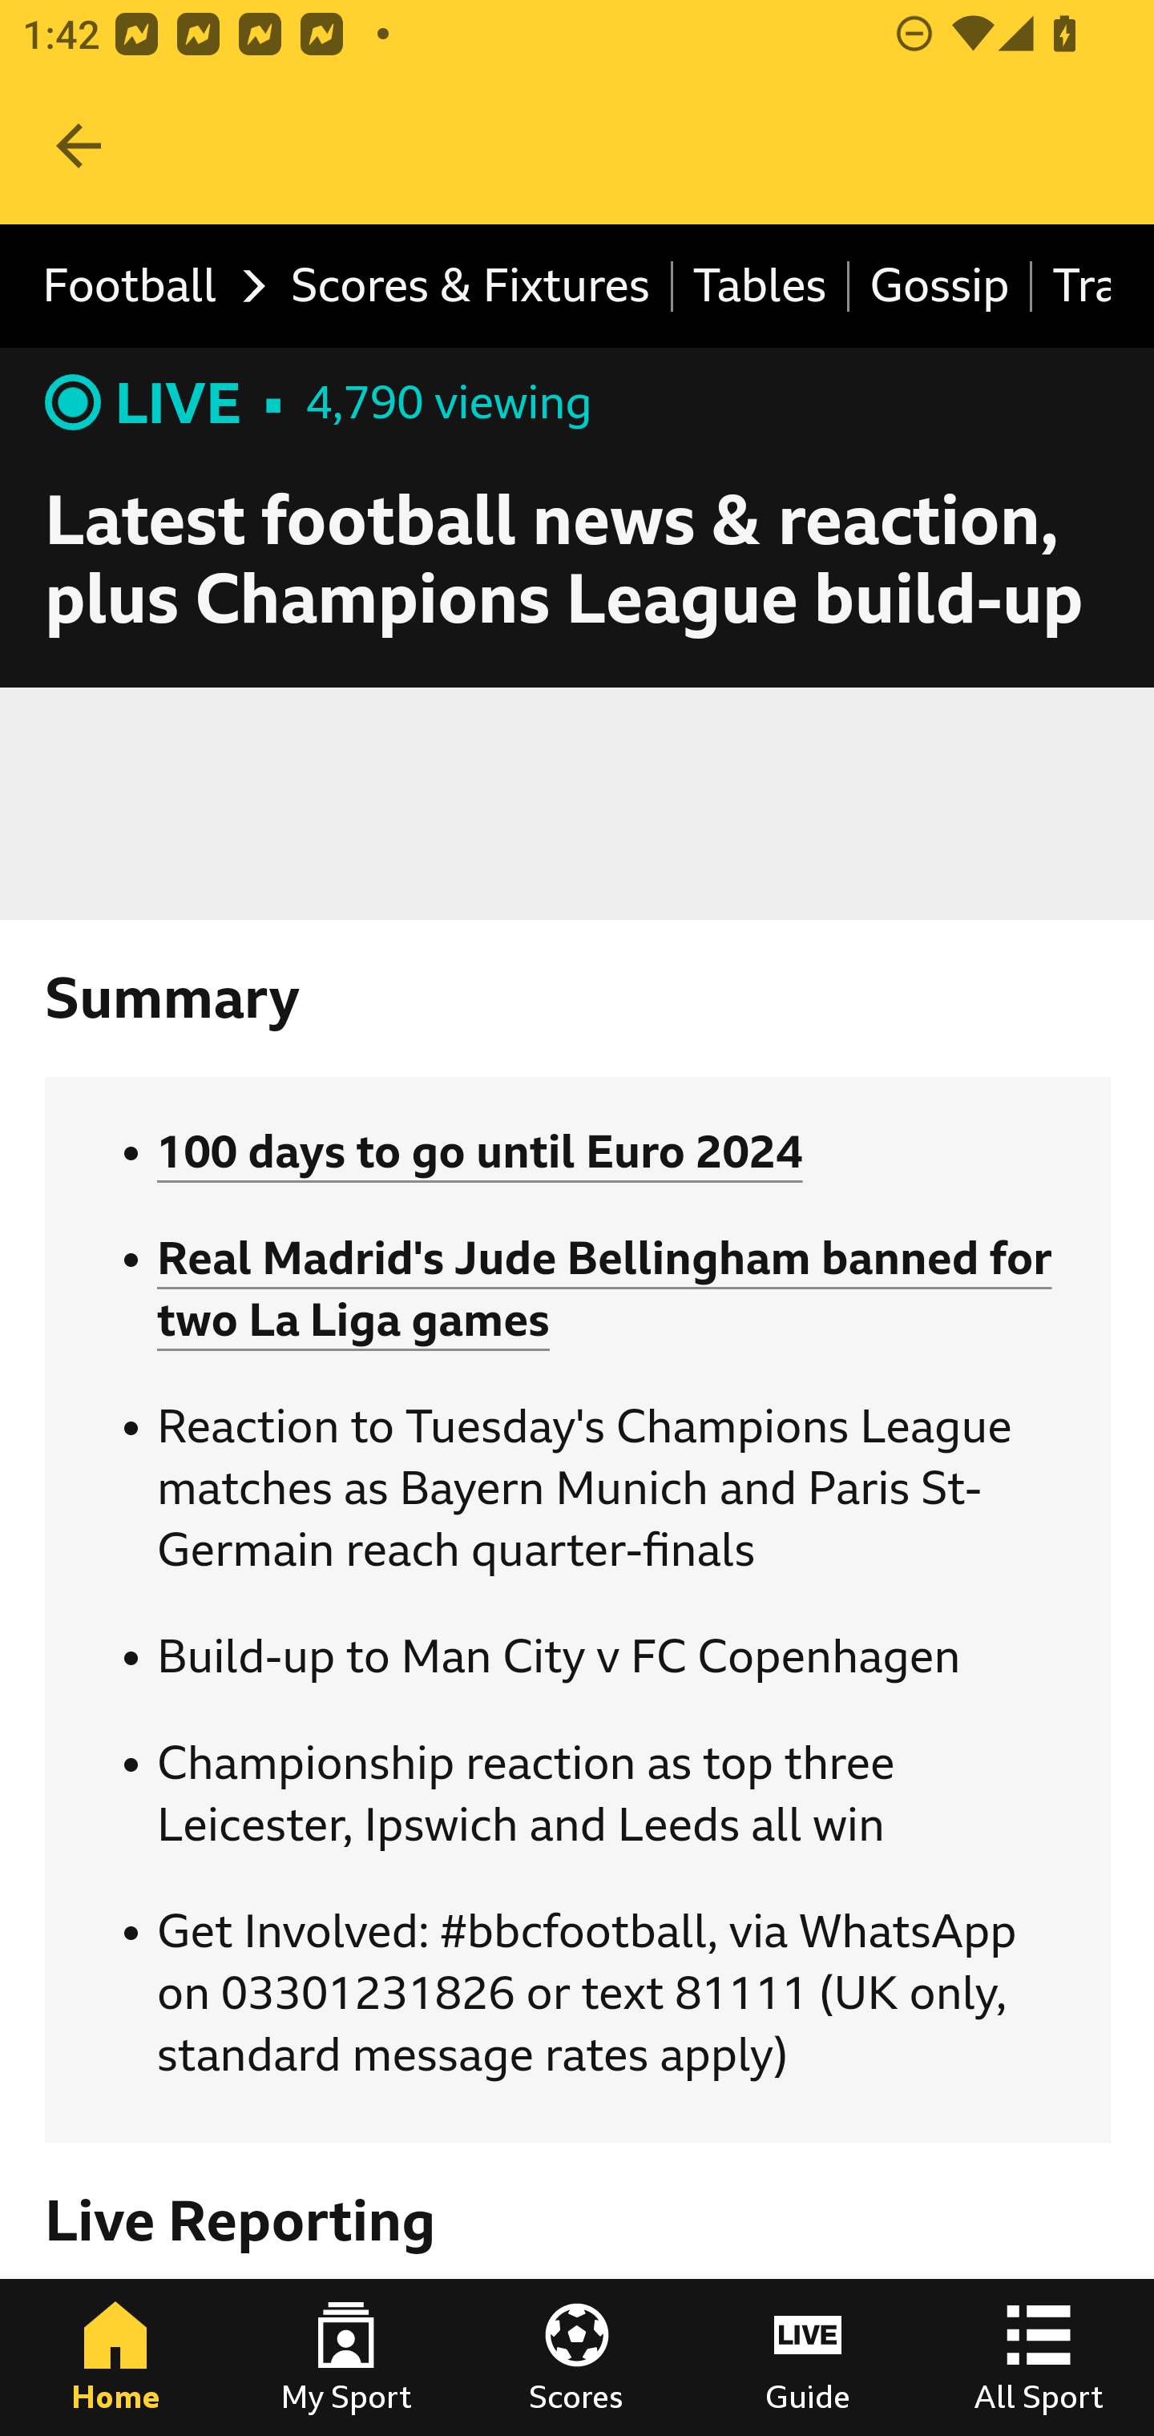 The height and width of the screenshot is (2436, 1154). Describe the element at coordinates (808, 2357) in the screenshot. I see `Guide` at that location.